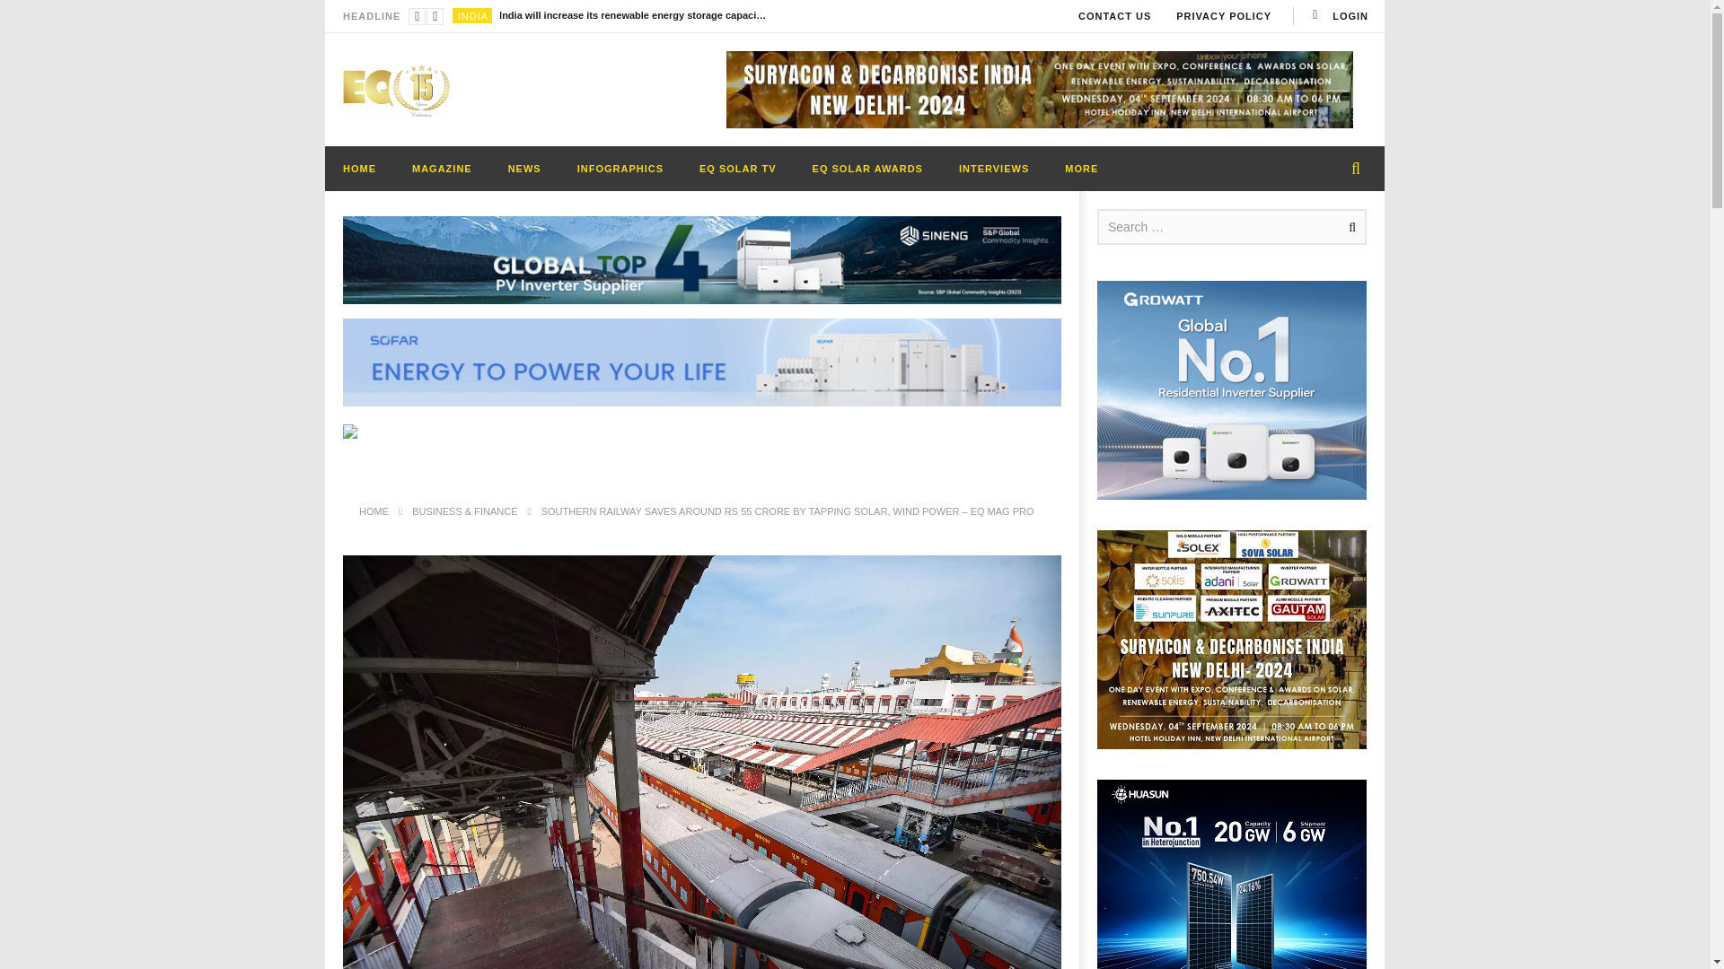  Describe the element at coordinates (1349, 227) in the screenshot. I see `Search` at that location.